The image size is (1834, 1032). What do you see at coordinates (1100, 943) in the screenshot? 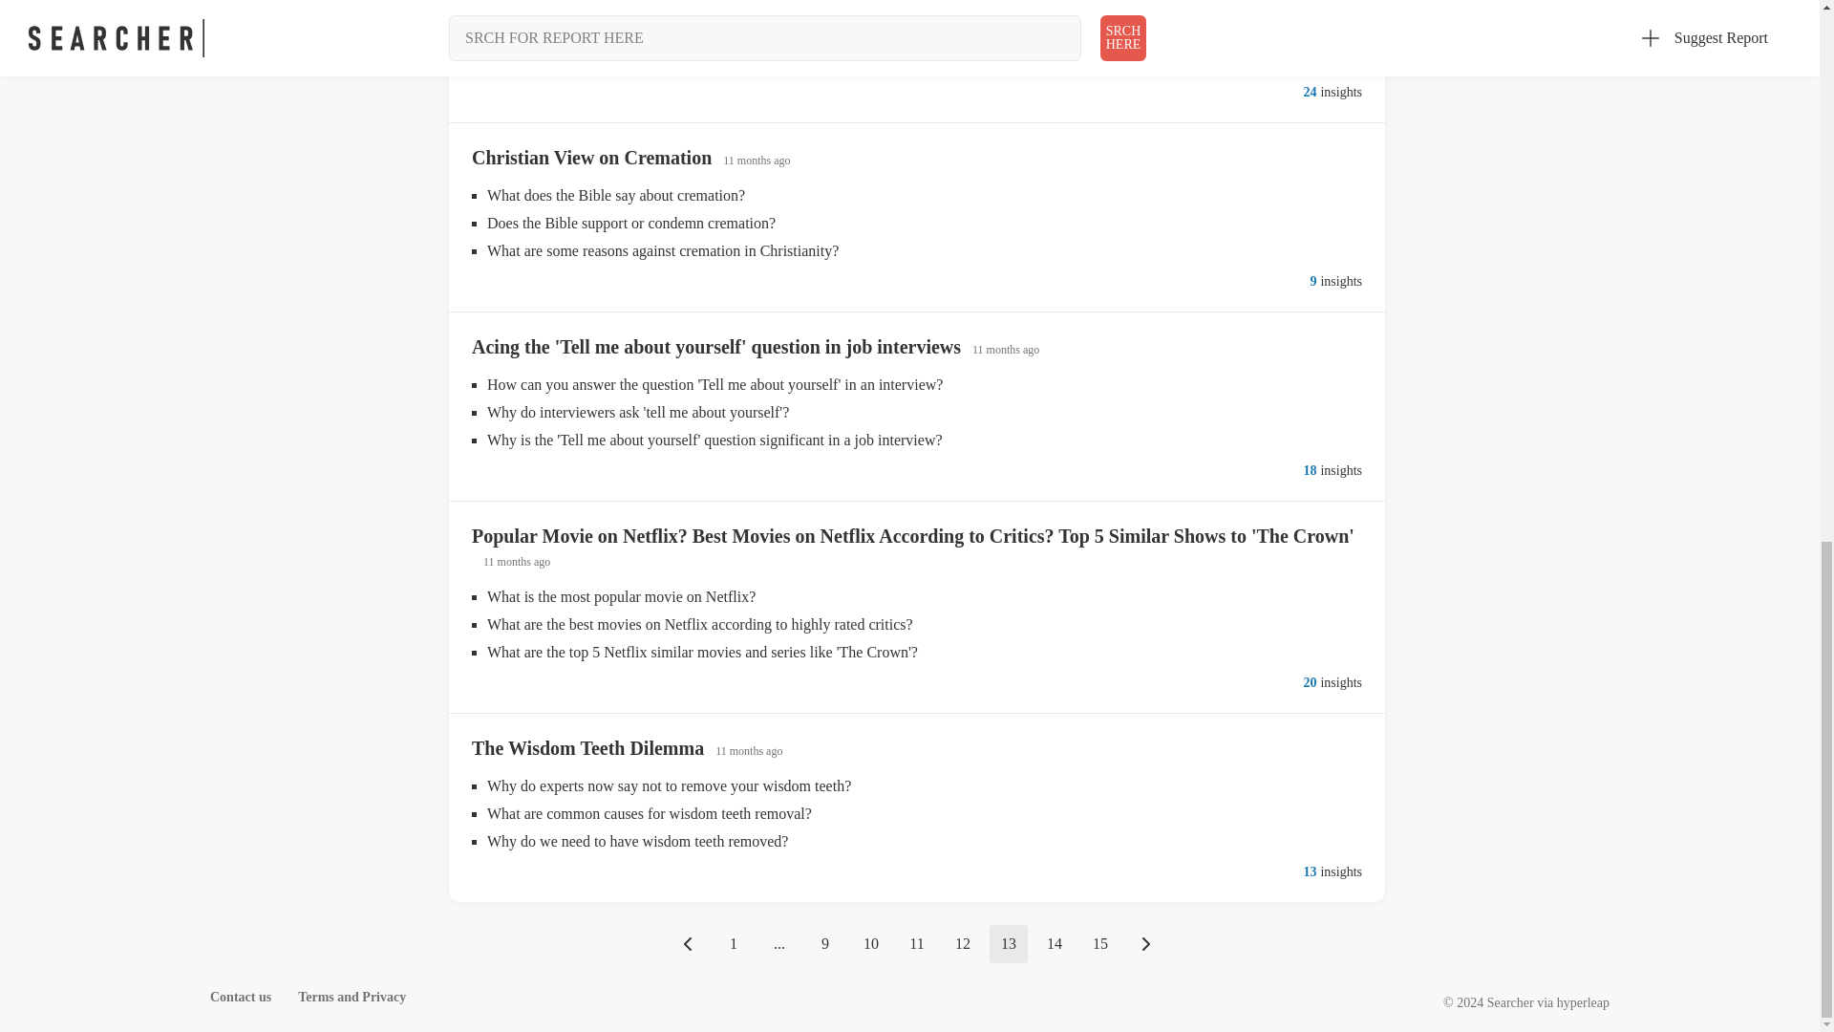
I see `15` at bounding box center [1100, 943].